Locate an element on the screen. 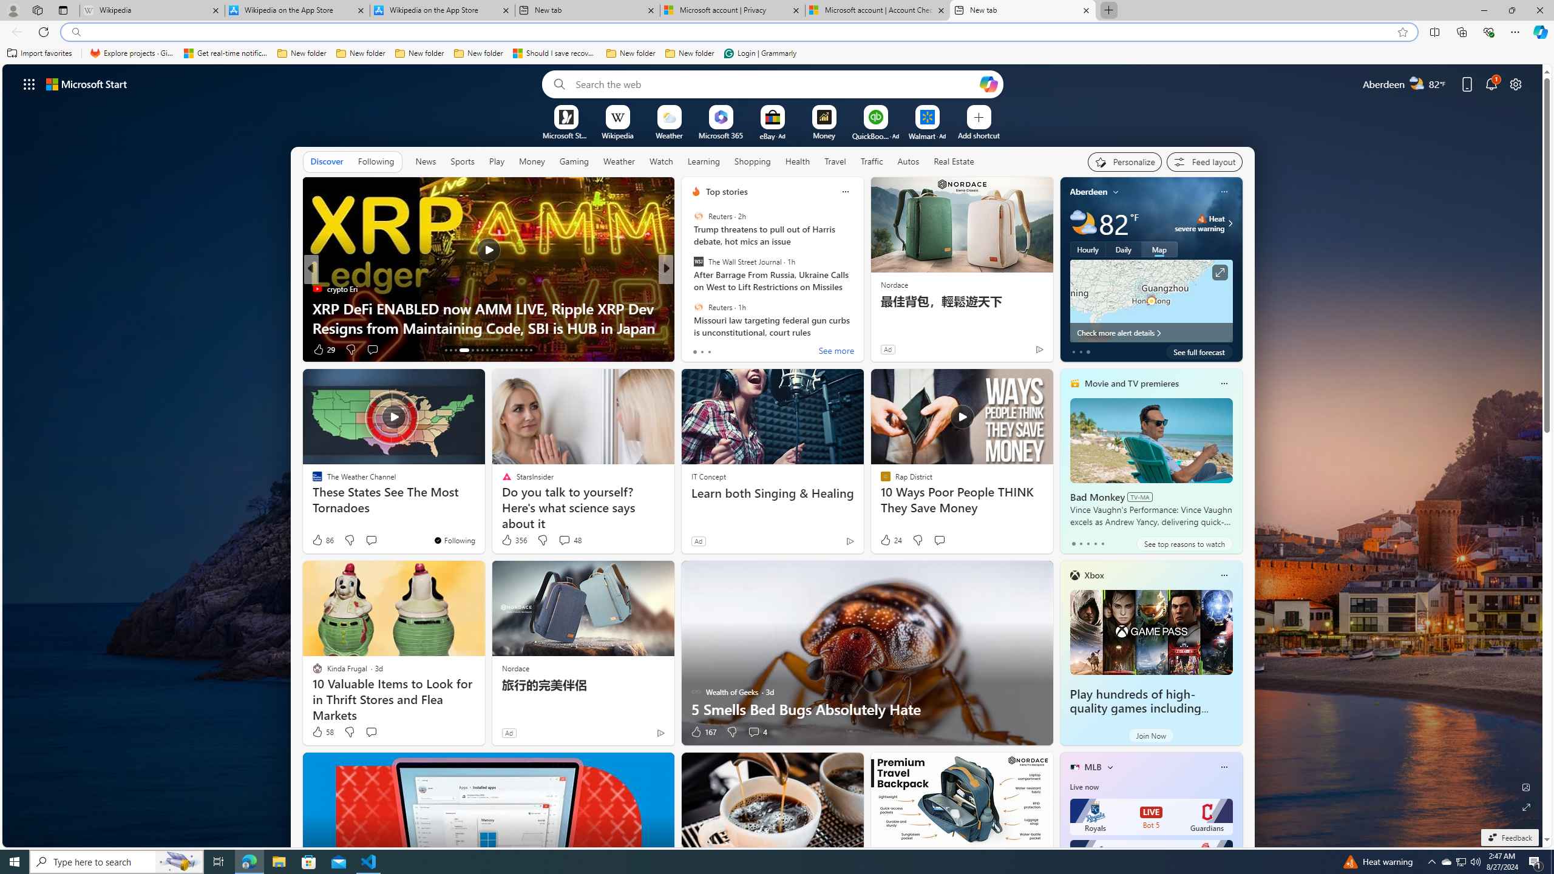 The height and width of the screenshot is (874, 1554). Following is located at coordinates (376, 161).